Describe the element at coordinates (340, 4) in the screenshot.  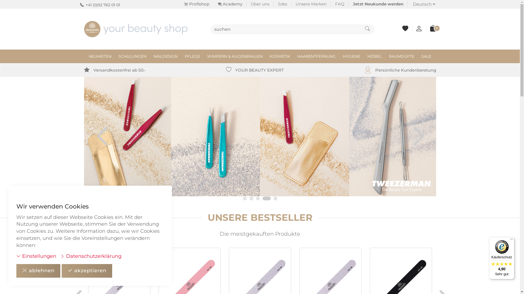
I see `FAQ` at that location.